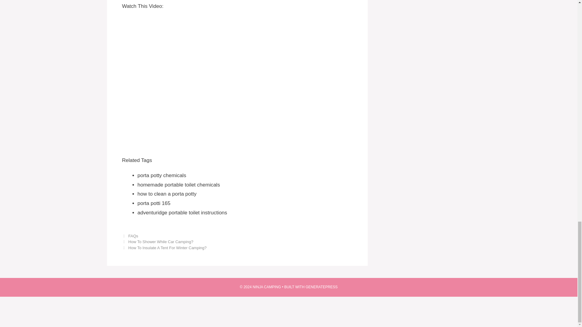 Image resolution: width=582 pixels, height=327 pixels. Describe the element at coordinates (161, 242) in the screenshot. I see `How To Shower While Car Camping?` at that location.